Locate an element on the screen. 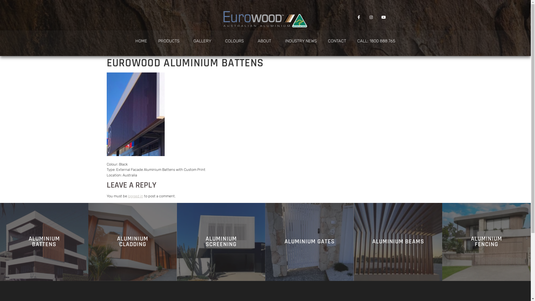  HOME is located at coordinates (141, 41).